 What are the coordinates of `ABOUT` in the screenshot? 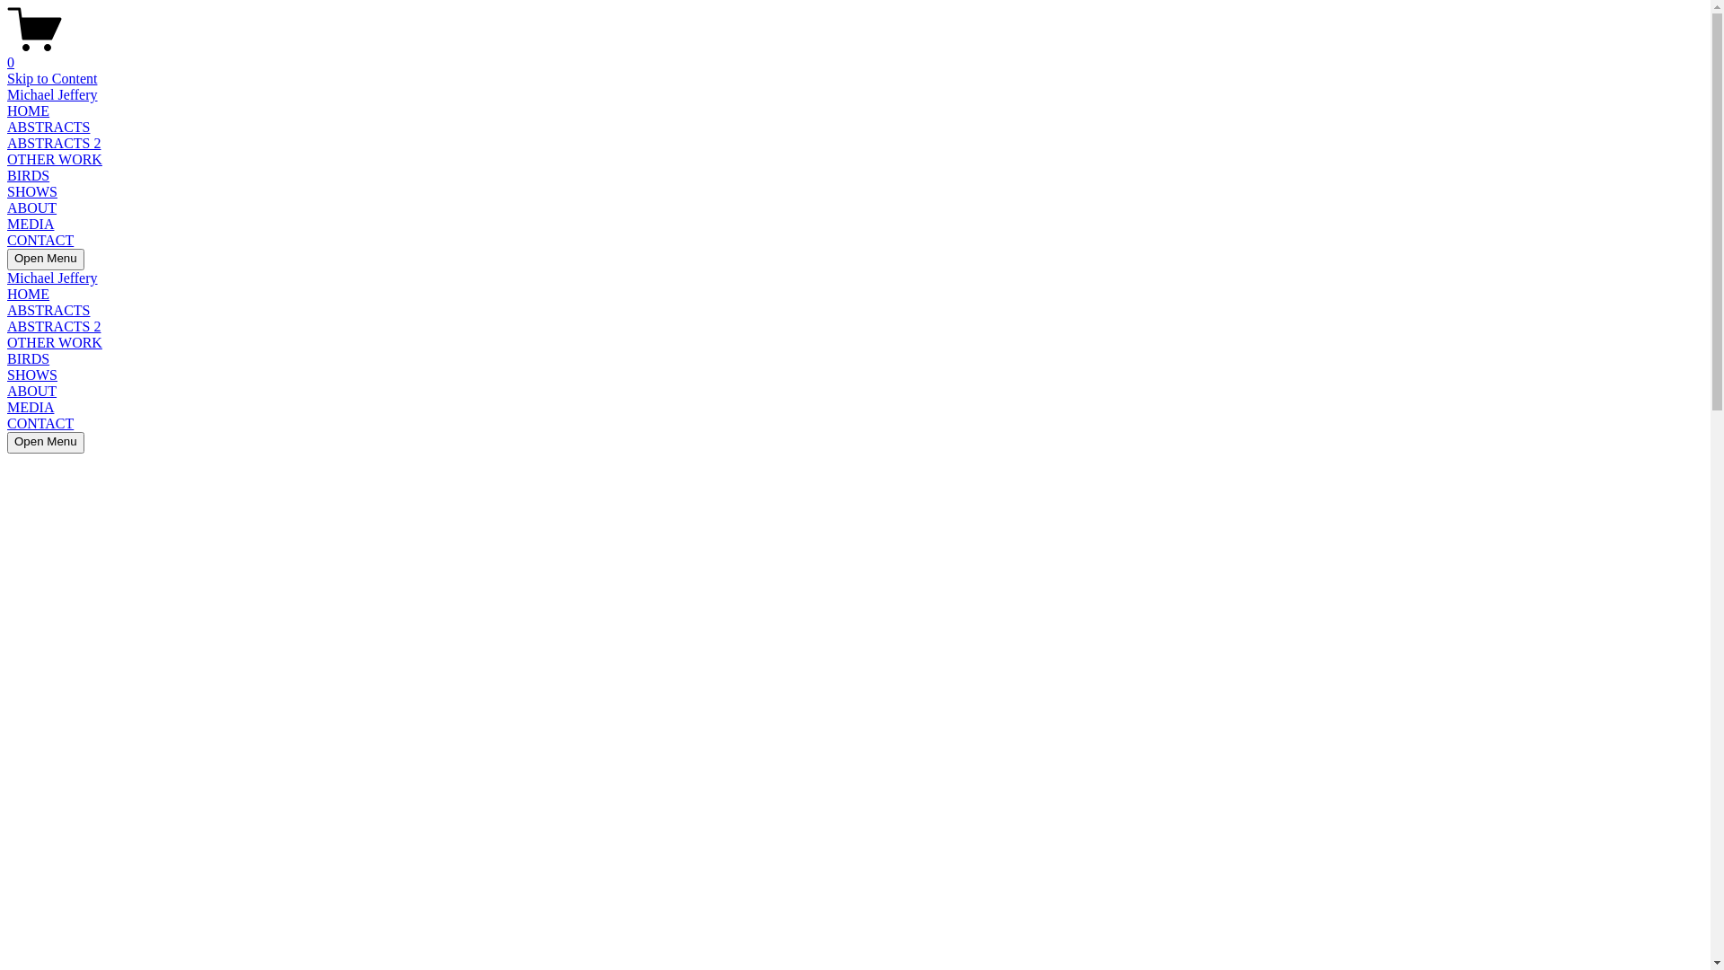 It's located at (32, 392).